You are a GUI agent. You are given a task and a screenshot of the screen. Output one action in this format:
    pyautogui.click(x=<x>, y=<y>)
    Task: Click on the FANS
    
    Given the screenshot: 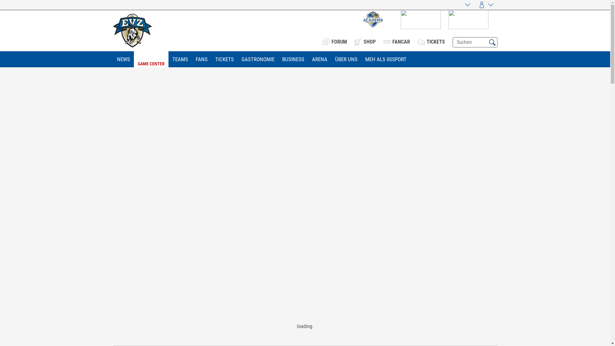 What is the action you would take?
    pyautogui.click(x=201, y=59)
    